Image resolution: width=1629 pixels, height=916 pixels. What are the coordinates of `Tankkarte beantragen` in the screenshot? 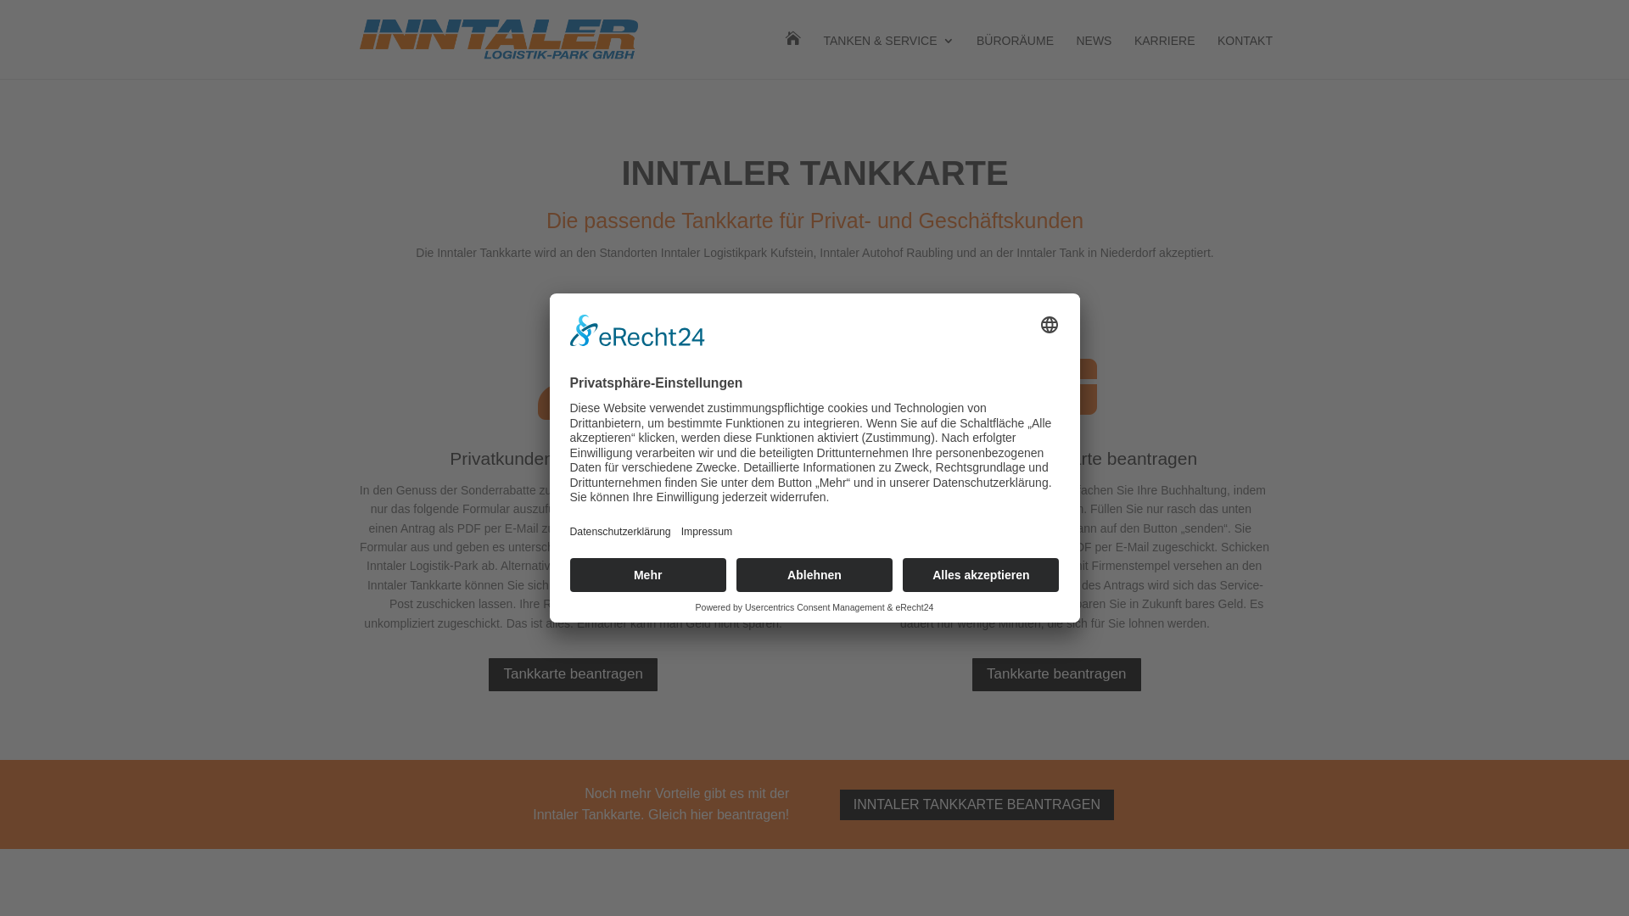 It's located at (573, 675).